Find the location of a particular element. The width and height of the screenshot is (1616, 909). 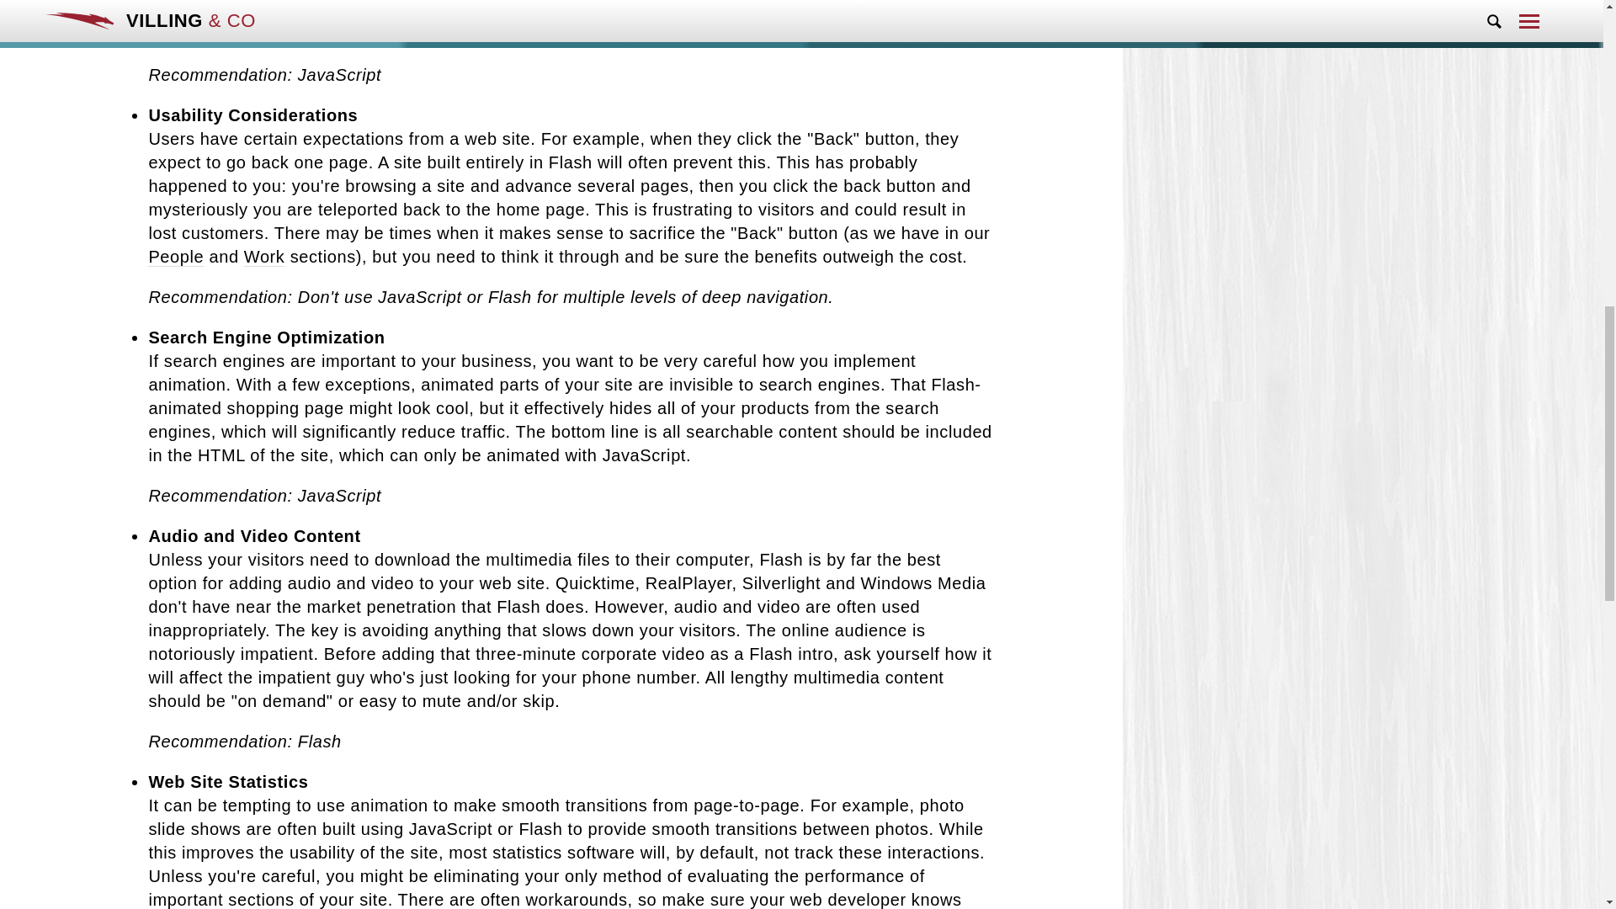

Work is located at coordinates (264, 257).